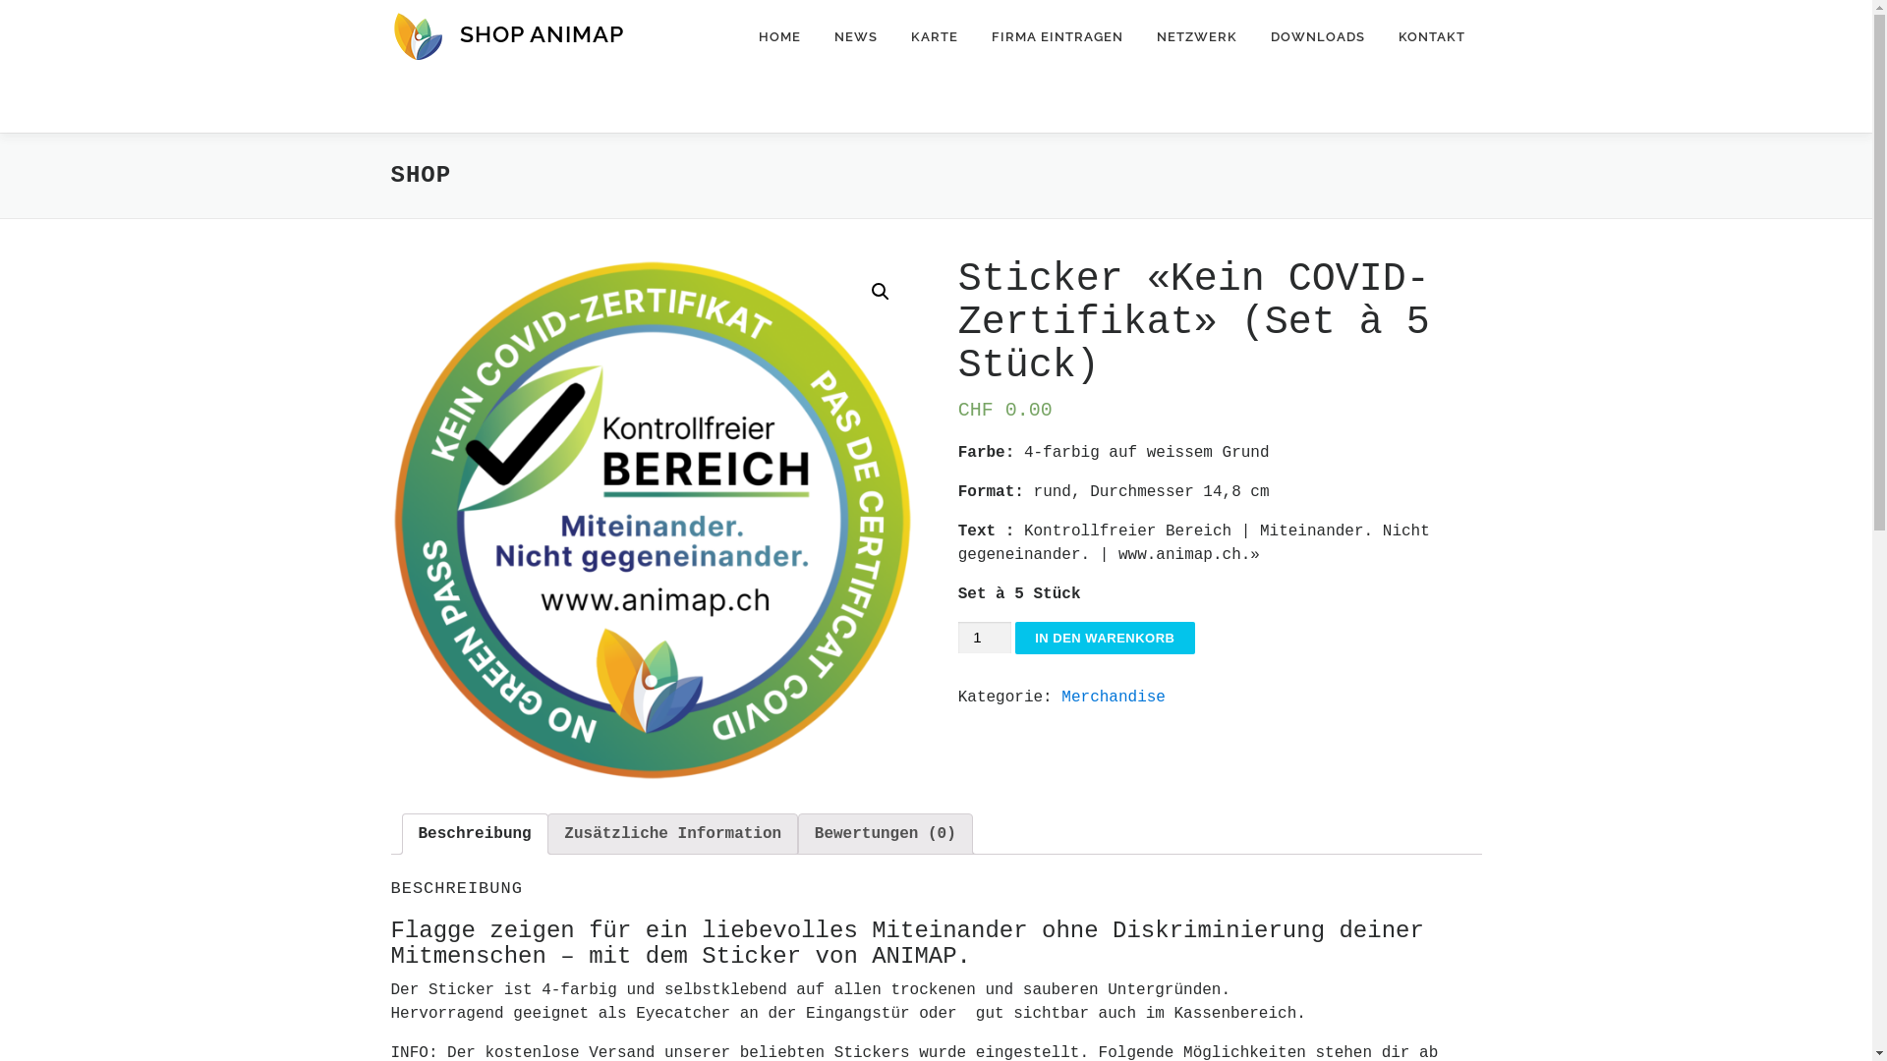  Describe the element at coordinates (1114, 698) in the screenshot. I see `Merchandise` at that location.